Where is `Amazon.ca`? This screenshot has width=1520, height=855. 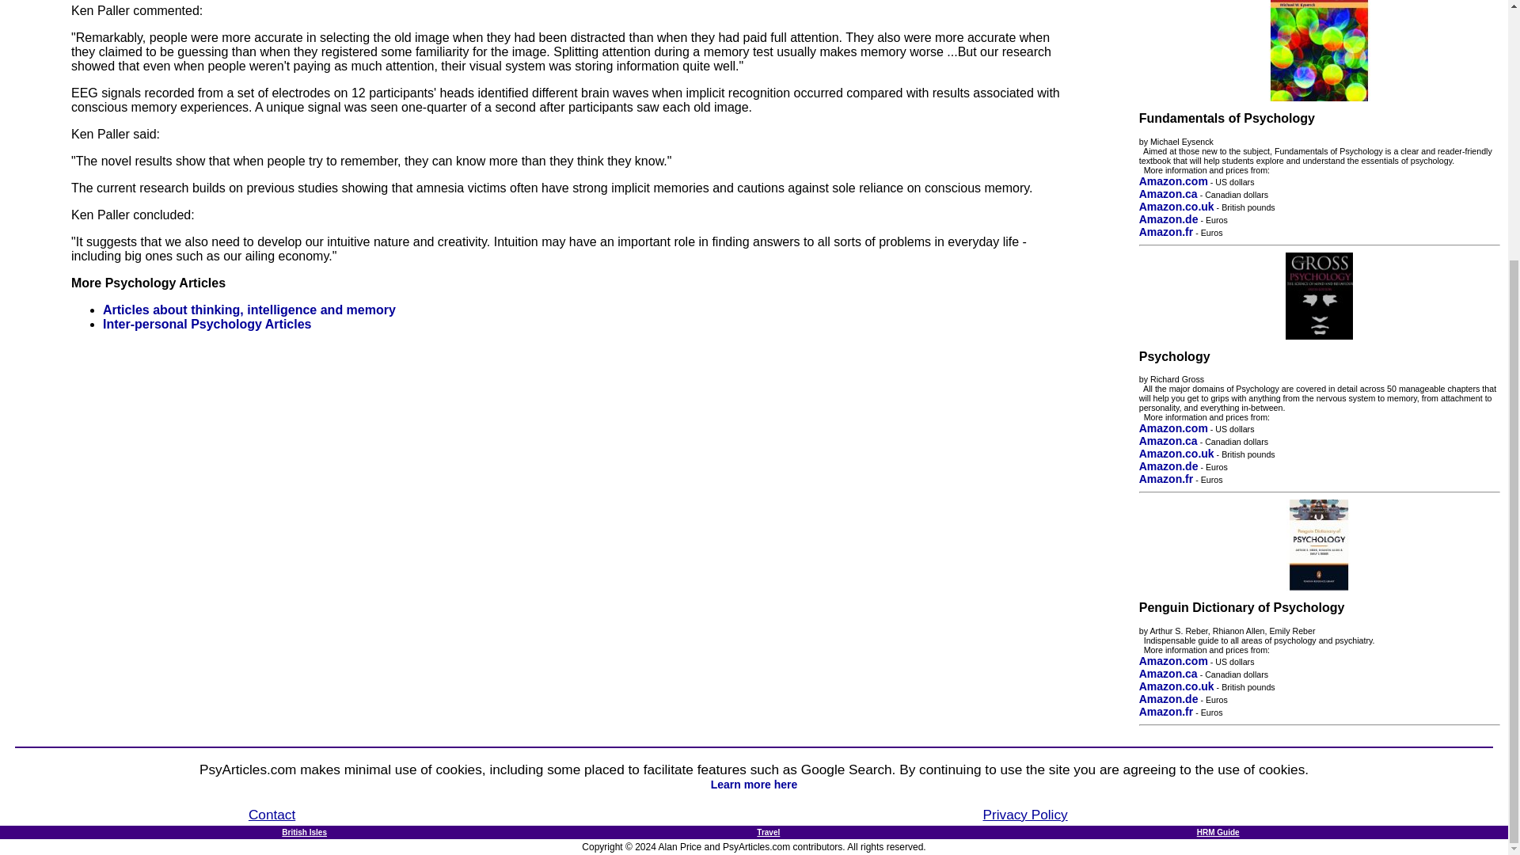 Amazon.ca is located at coordinates (1168, 673).